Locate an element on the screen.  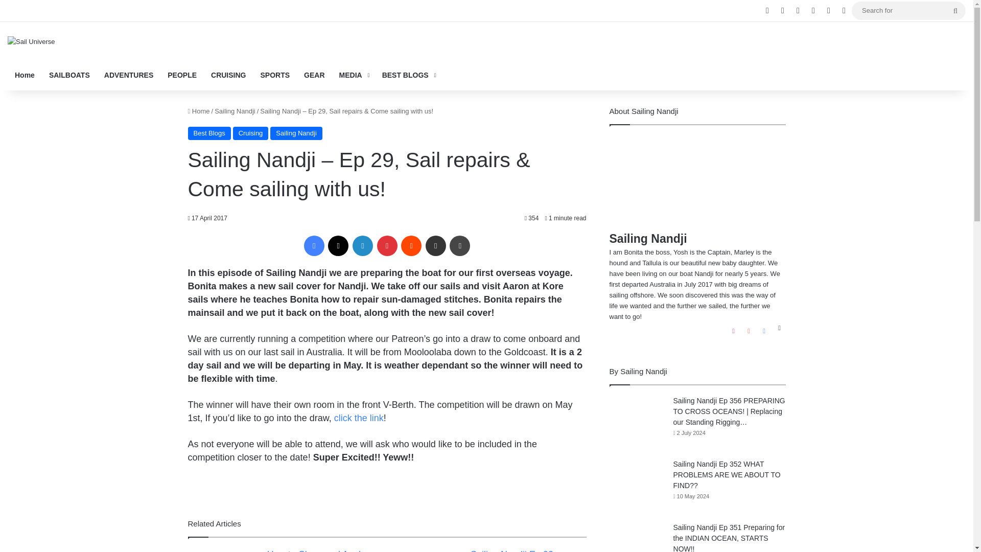
Sail Universe is located at coordinates (31, 41).